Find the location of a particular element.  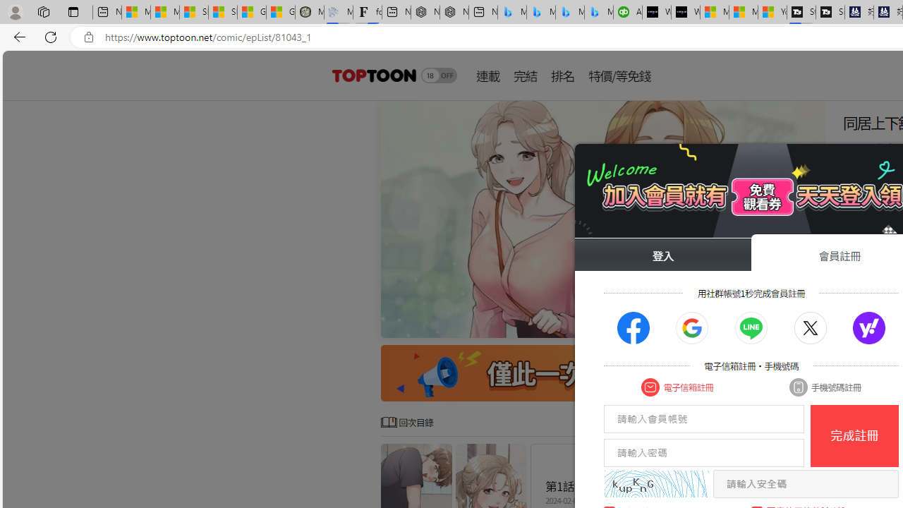

Streaming Coverage | T3 is located at coordinates (801, 13).